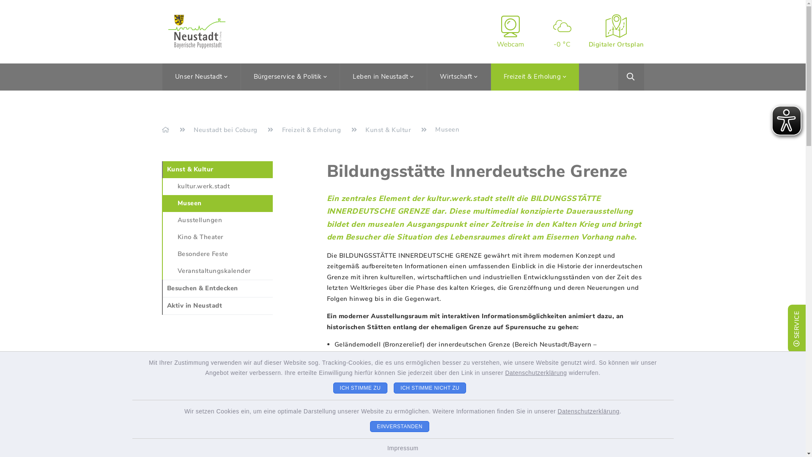 This screenshot has height=457, width=812. Describe the element at coordinates (203, 254) in the screenshot. I see `Besondere Feste` at that location.